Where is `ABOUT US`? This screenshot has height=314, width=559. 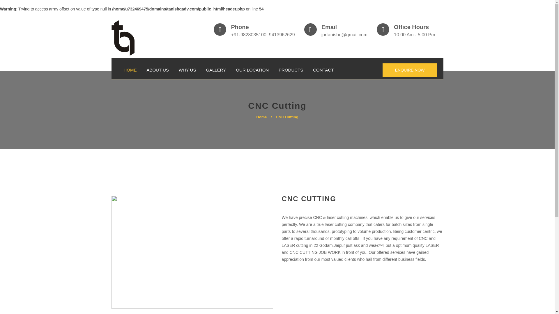 ABOUT US is located at coordinates (158, 70).